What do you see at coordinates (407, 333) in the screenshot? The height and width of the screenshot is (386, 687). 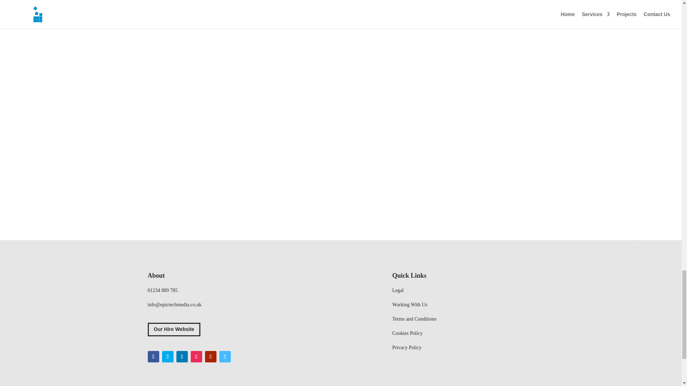 I see `Cookies Policy` at bounding box center [407, 333].